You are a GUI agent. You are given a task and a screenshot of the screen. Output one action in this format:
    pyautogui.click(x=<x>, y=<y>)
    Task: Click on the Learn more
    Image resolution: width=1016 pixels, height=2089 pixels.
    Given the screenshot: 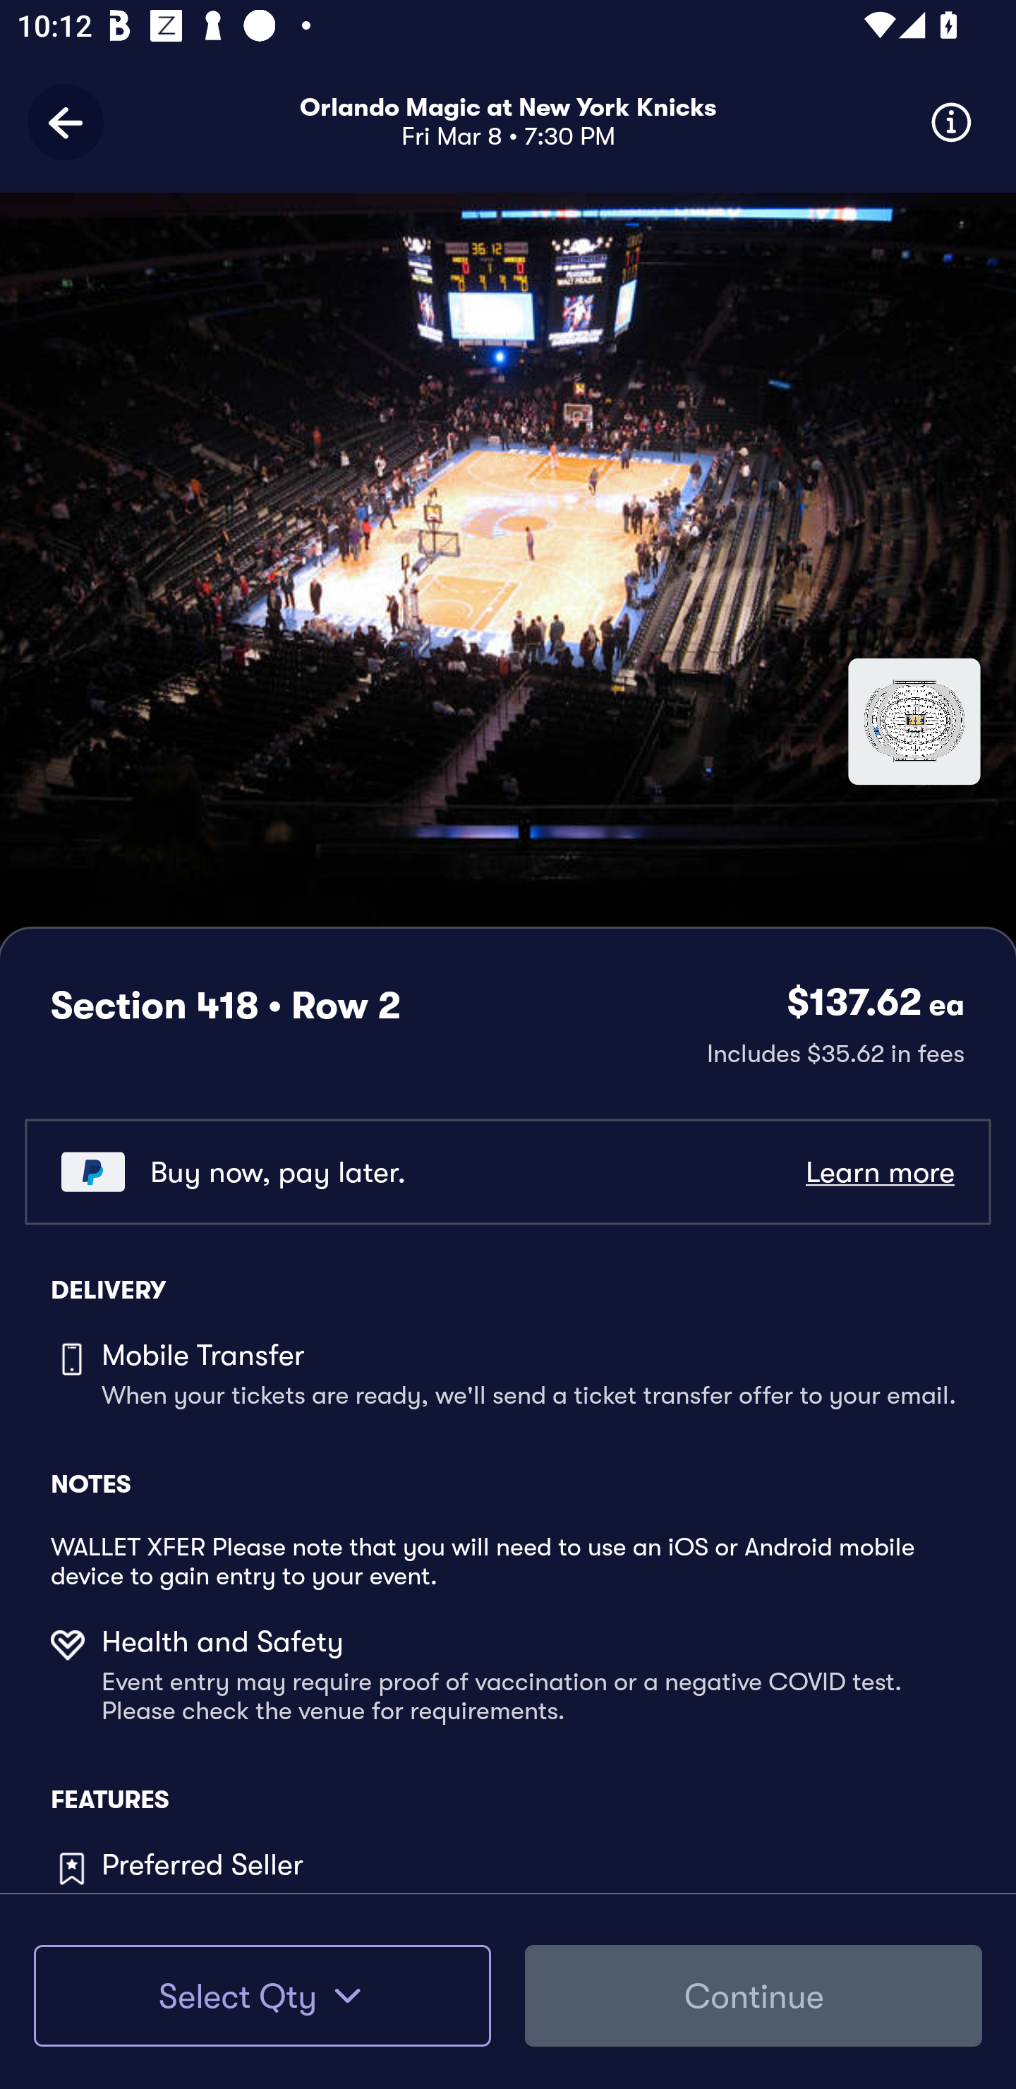 What is the action you would take?
    pyautogui.click(x=879, y=1173)
    